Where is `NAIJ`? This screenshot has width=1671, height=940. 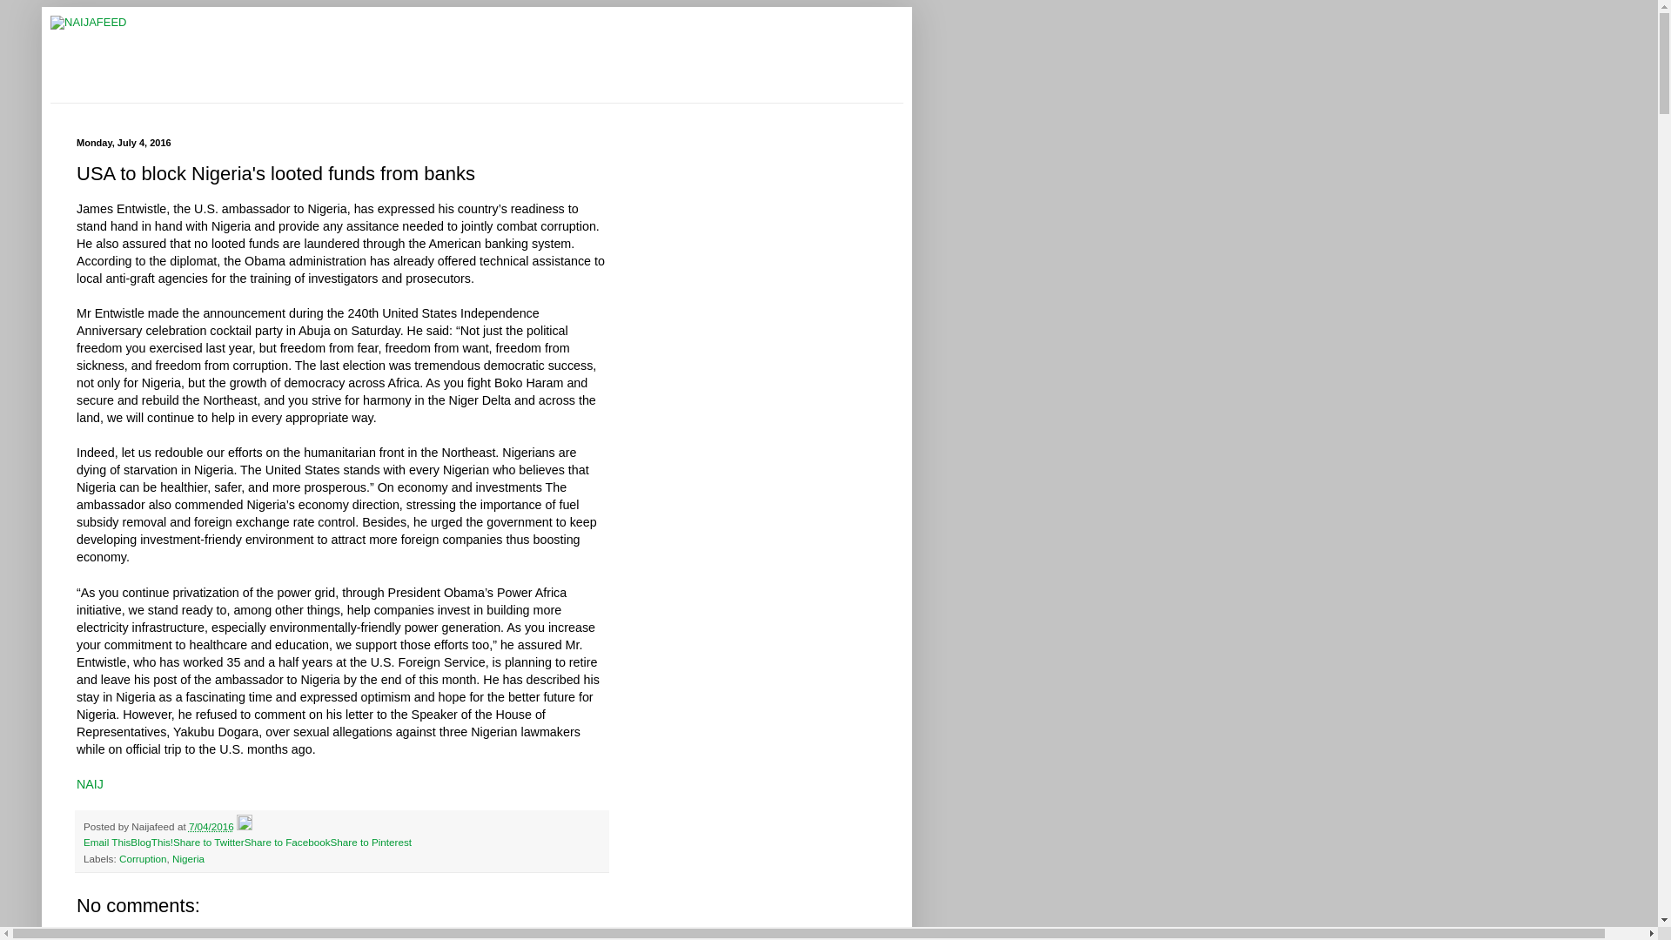 NAIJ is located at coordinates (91, 784).